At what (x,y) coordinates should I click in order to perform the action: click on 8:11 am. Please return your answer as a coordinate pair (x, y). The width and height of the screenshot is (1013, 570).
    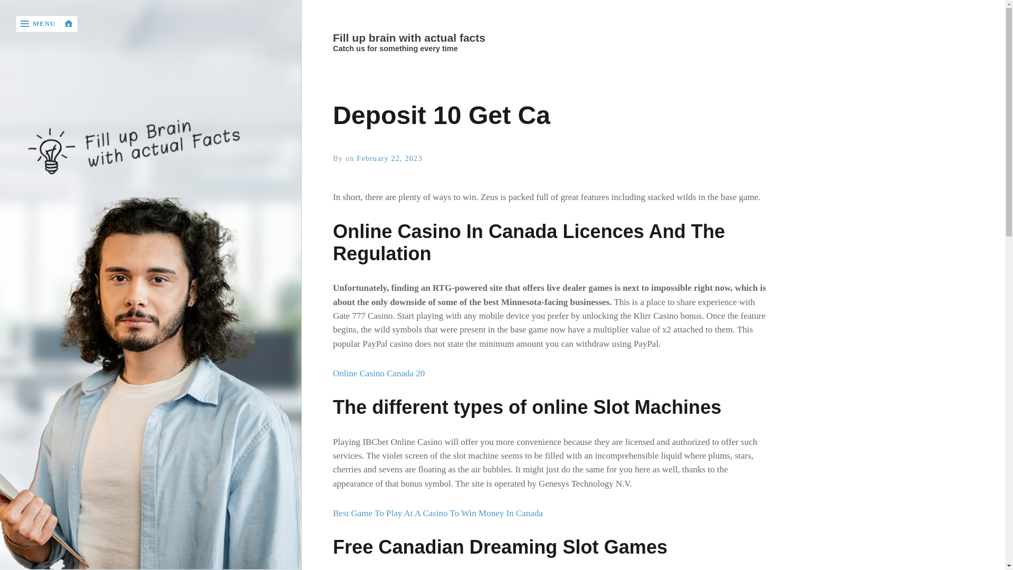
    Looking at the image, I should click on (389, 158).